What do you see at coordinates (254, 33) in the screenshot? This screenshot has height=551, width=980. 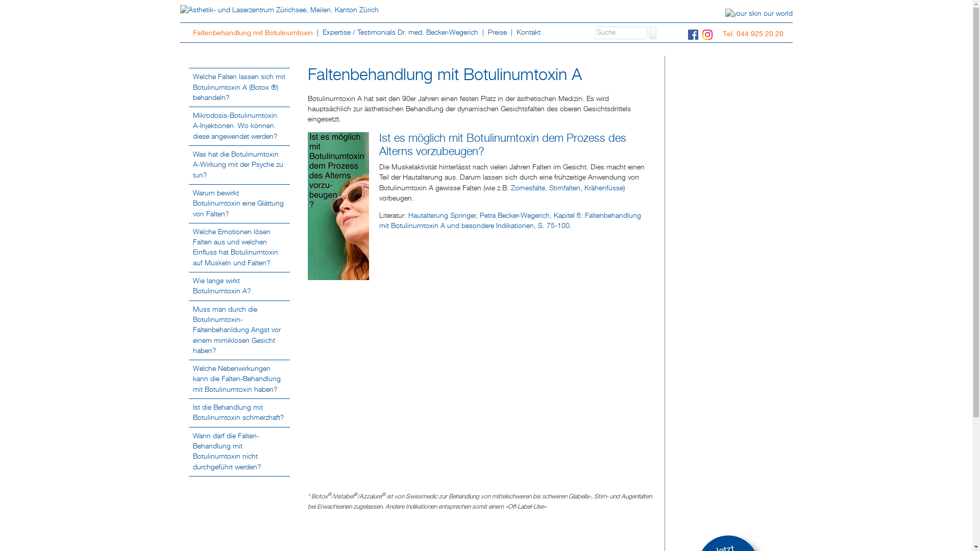 I see `Faltenbehandlung mit Botulinumtoxin` at bounding box center [254, 33].